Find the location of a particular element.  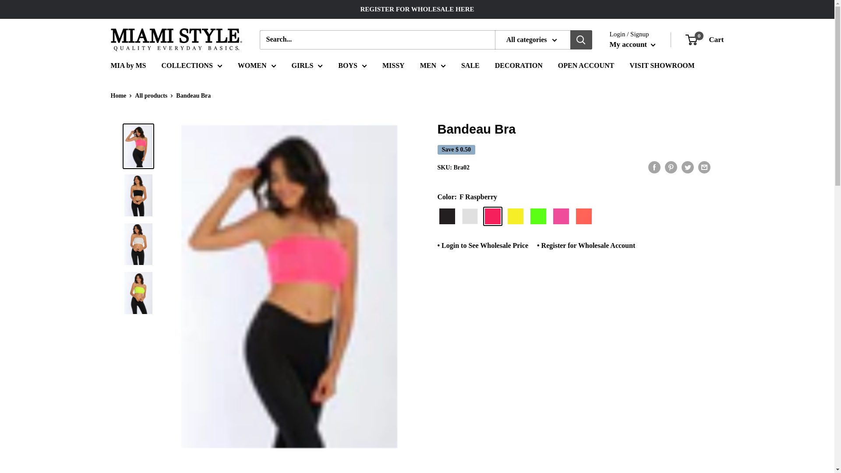

Black is located at coordinates (447, 216).